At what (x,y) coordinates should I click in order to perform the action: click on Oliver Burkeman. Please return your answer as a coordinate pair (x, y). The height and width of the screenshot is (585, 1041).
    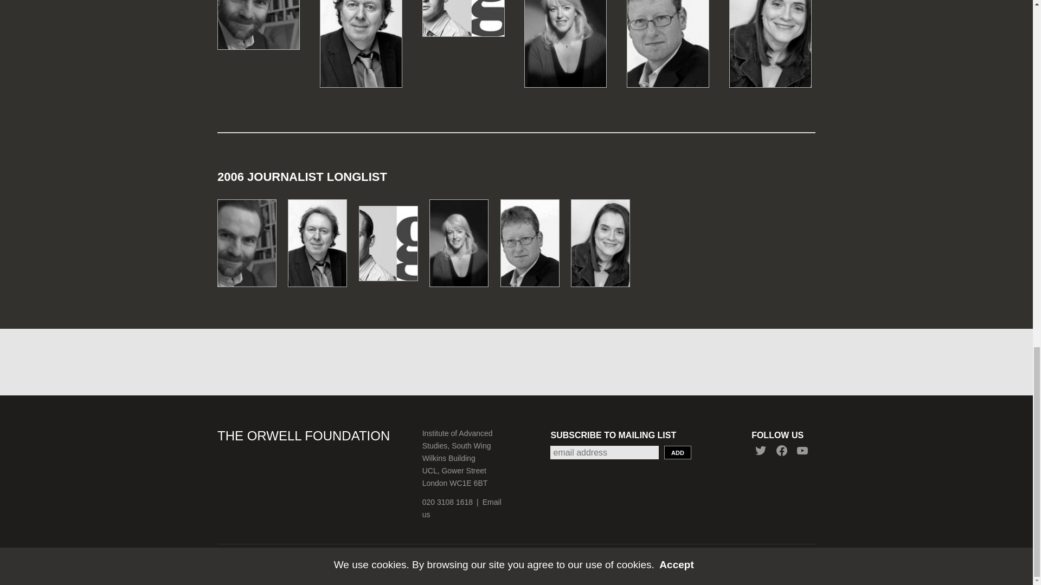
    Looking at the image, I should click on (464, 3).